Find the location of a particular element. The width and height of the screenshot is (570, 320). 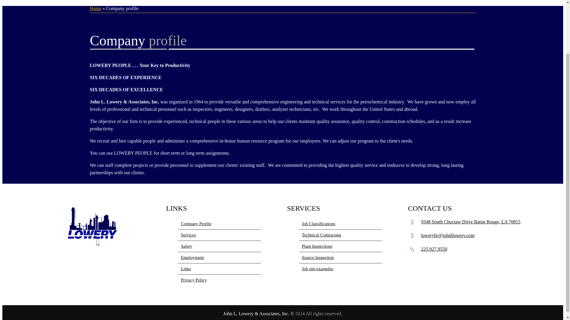

Company Profile is located at coordinates (219, 224).